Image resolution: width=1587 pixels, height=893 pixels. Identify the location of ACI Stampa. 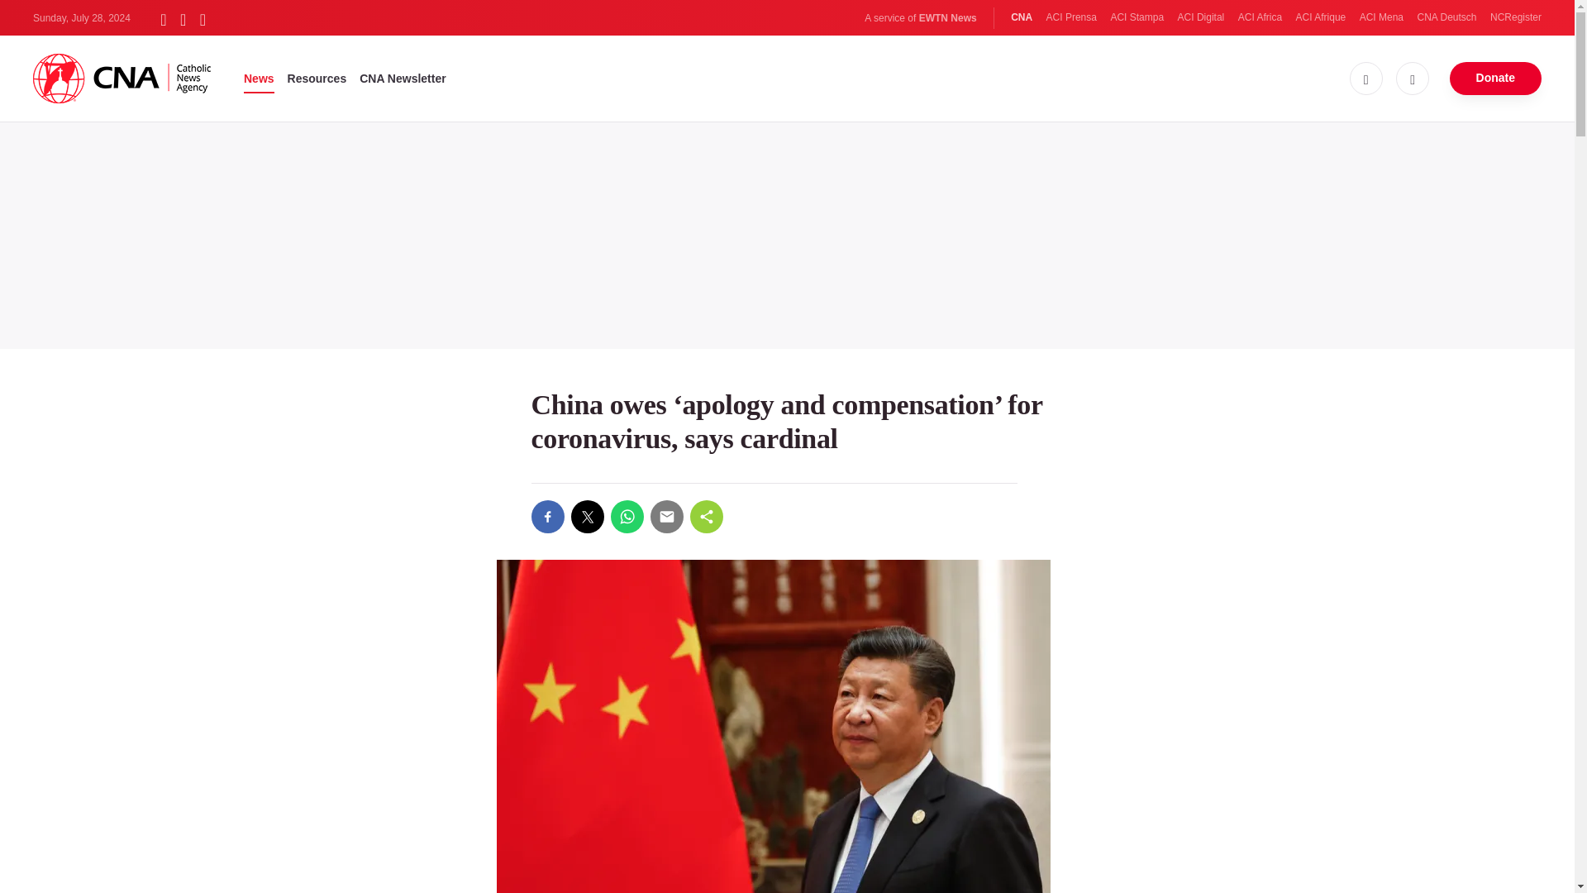
(1136, 17).